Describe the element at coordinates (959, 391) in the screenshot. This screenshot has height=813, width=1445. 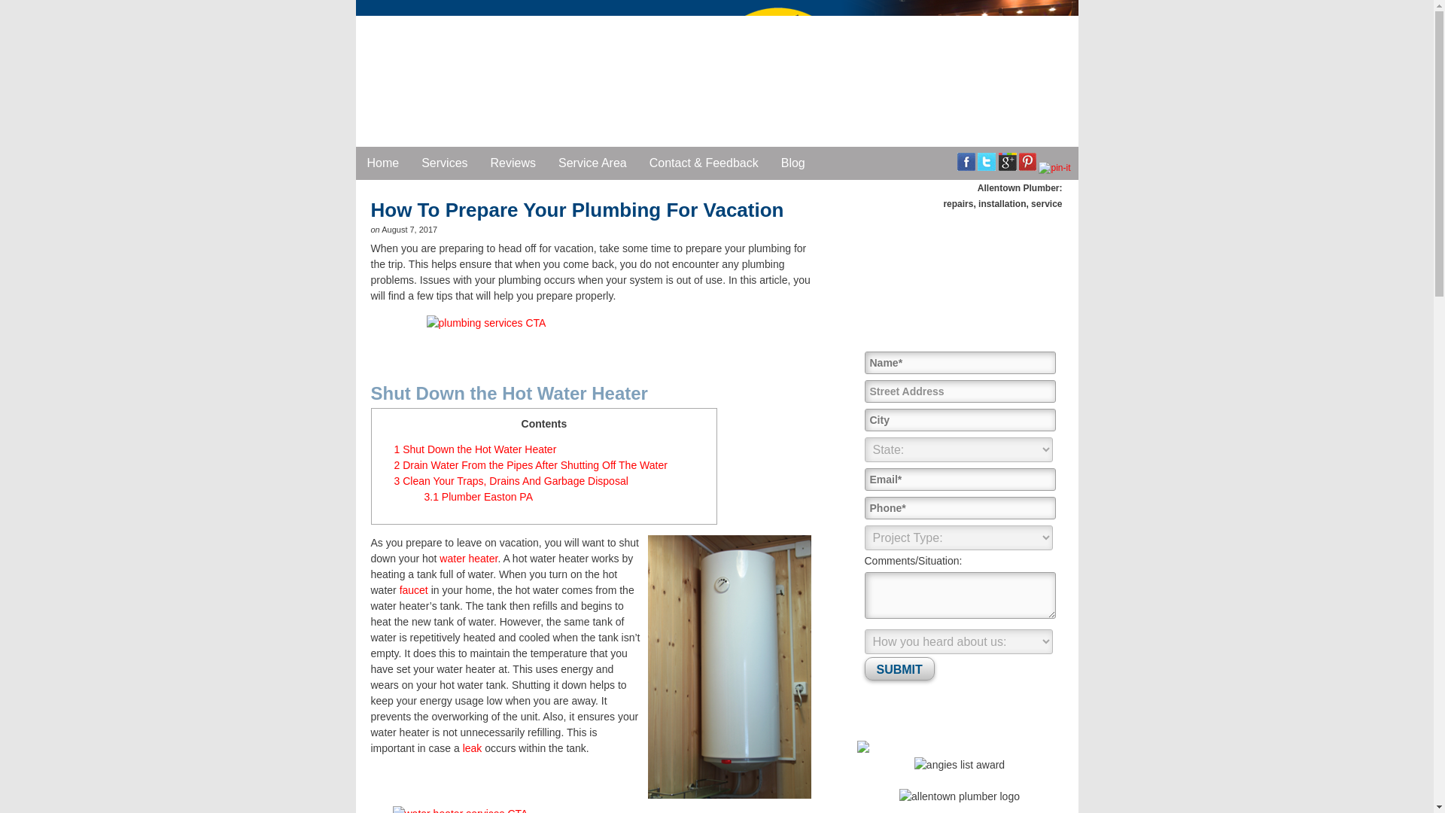
I see `Street Address` at that location.